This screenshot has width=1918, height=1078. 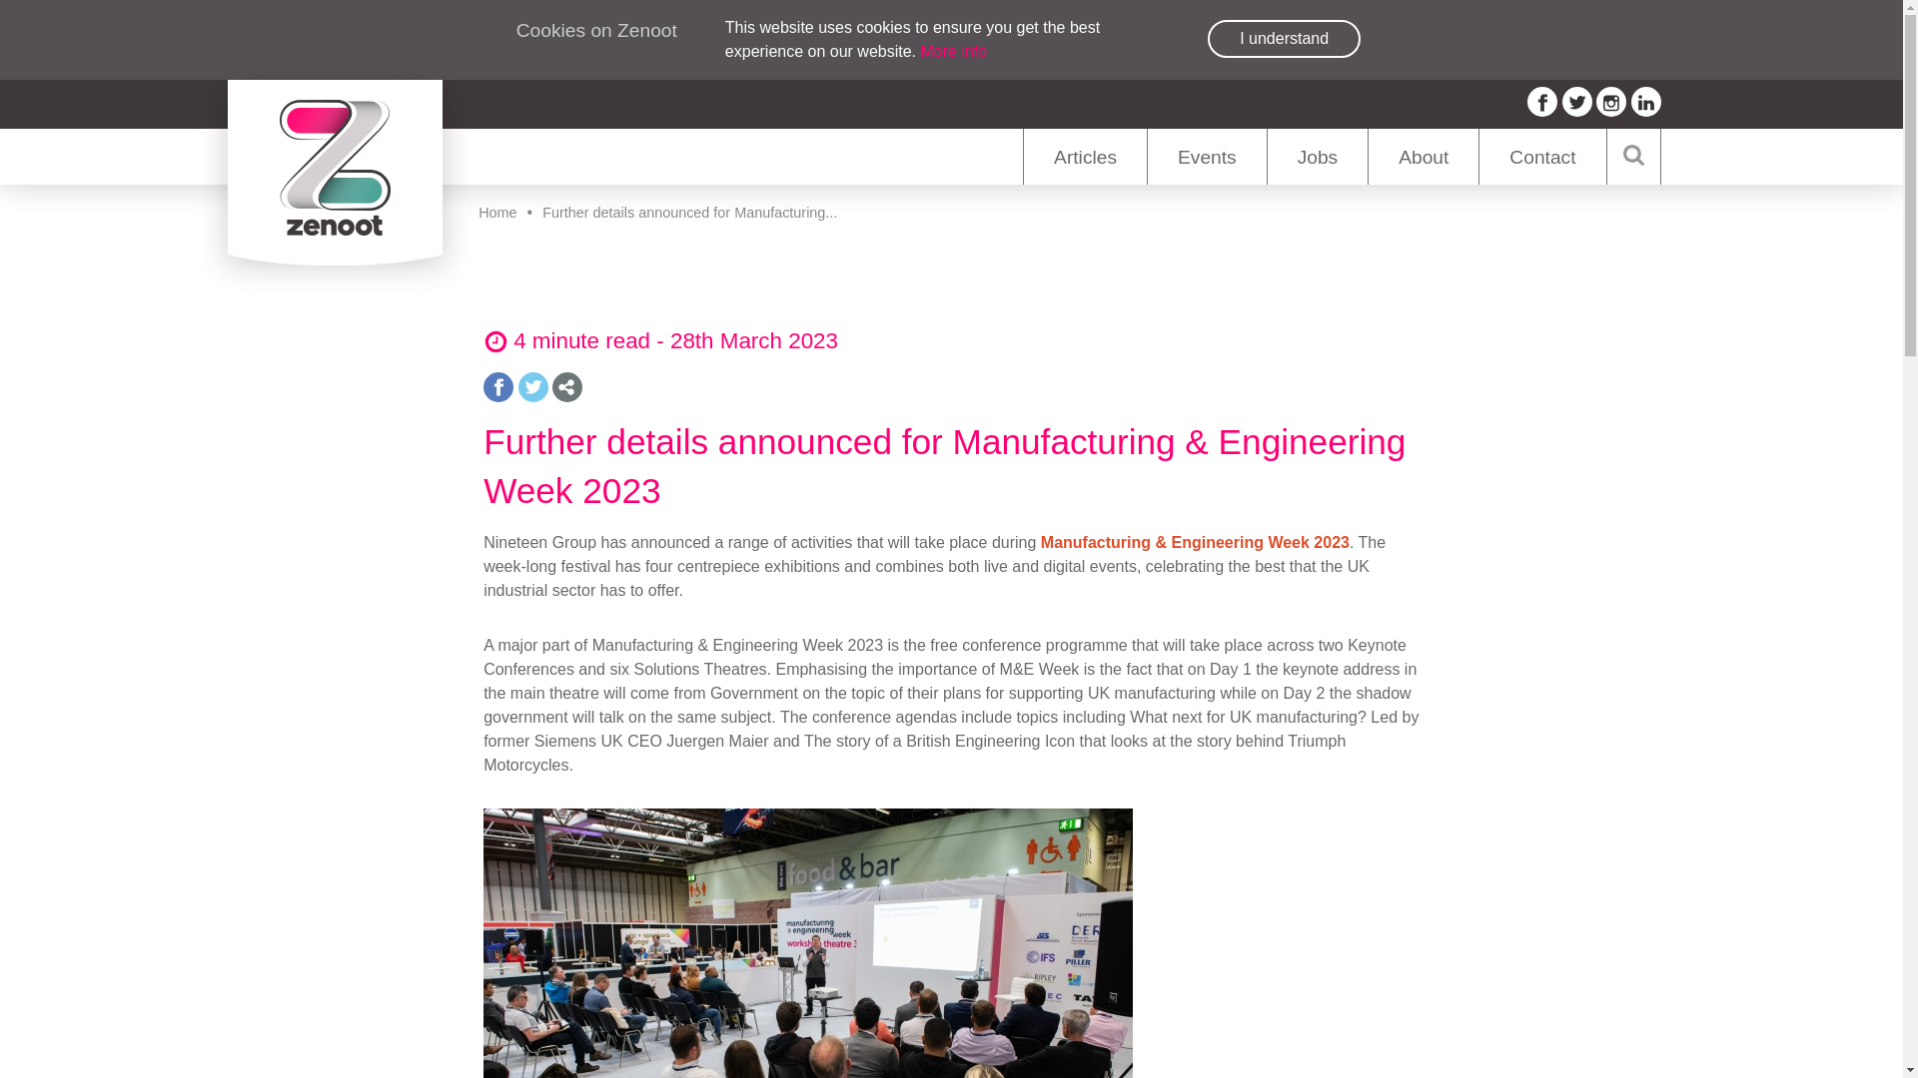 What do you see at coordinates (1423, 156) in the screenshot?
I see `About` at bounding box center [1423, 156].